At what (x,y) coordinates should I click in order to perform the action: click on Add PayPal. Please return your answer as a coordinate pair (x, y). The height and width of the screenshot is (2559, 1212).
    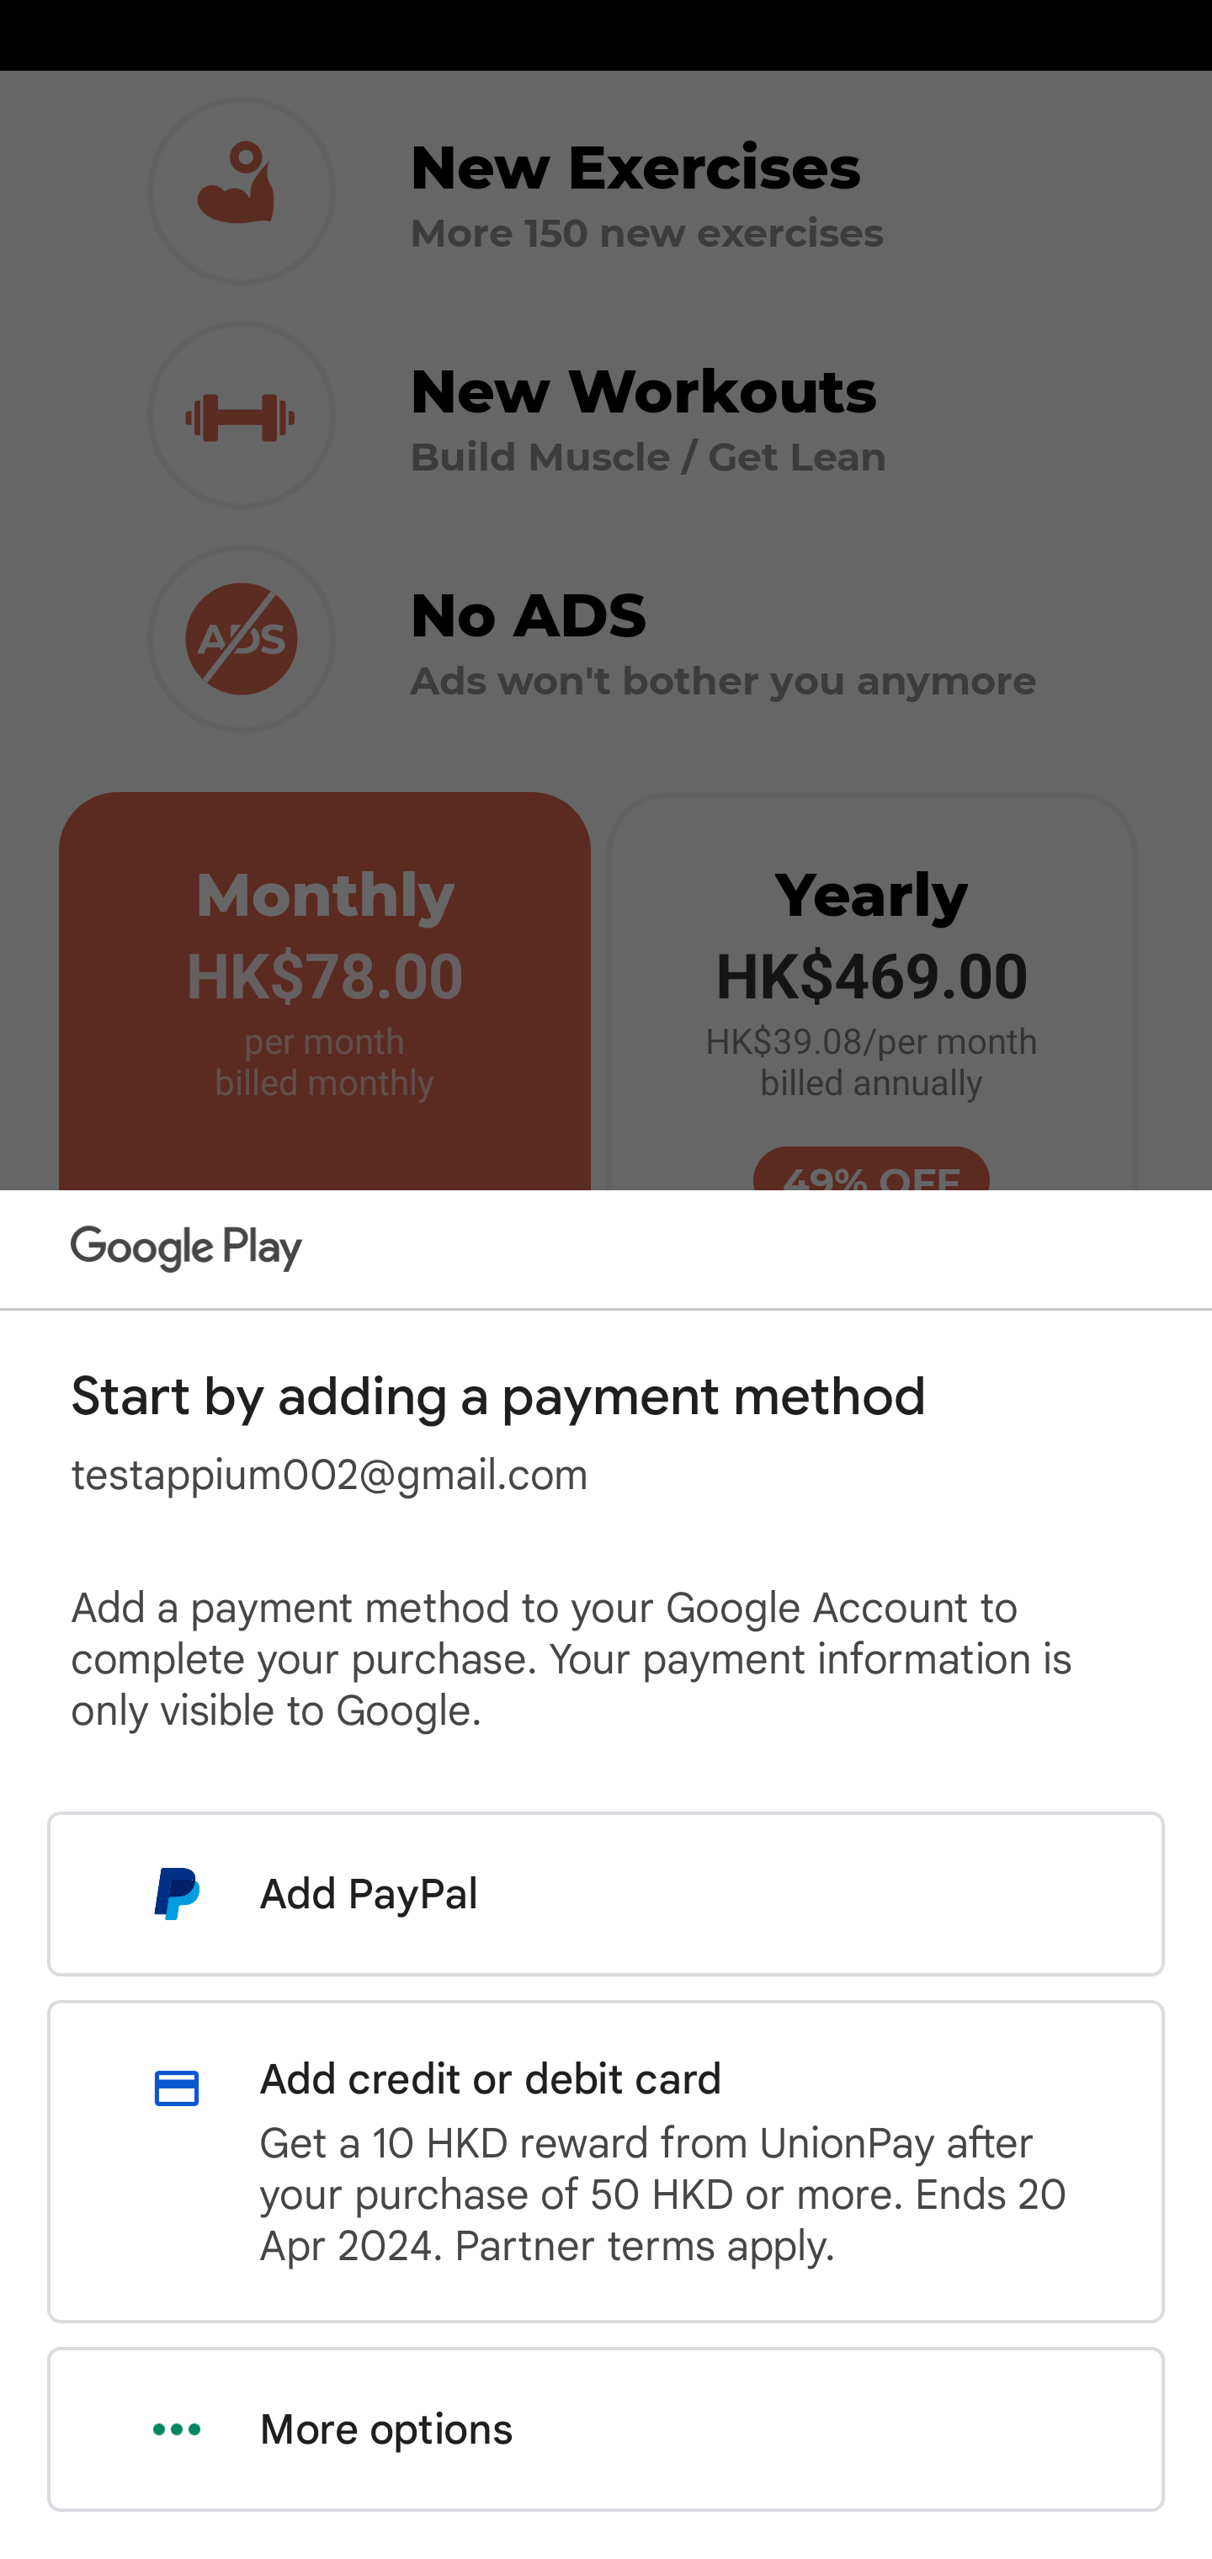
    Looking at the image, I should click on (606, 1893).